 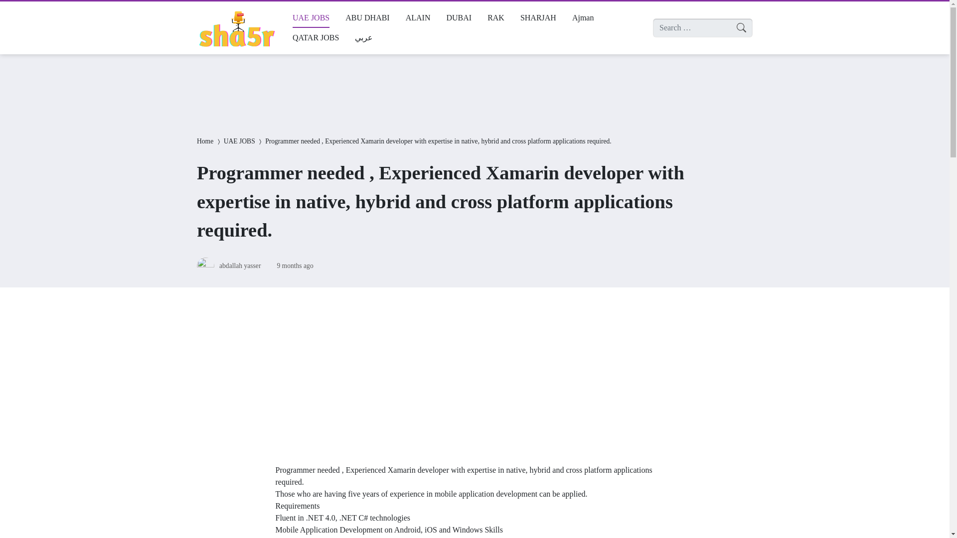 What do you see at coordinates (236, 28) in the screenshot?
I see `sha5r` at bounding box center [236, 28].